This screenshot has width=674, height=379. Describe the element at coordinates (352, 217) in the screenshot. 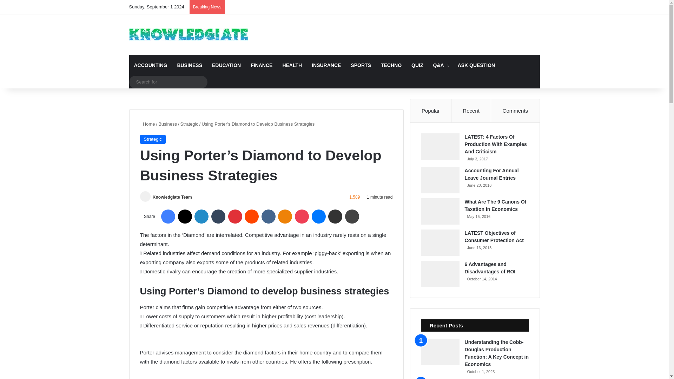

I see `Print` at that location.